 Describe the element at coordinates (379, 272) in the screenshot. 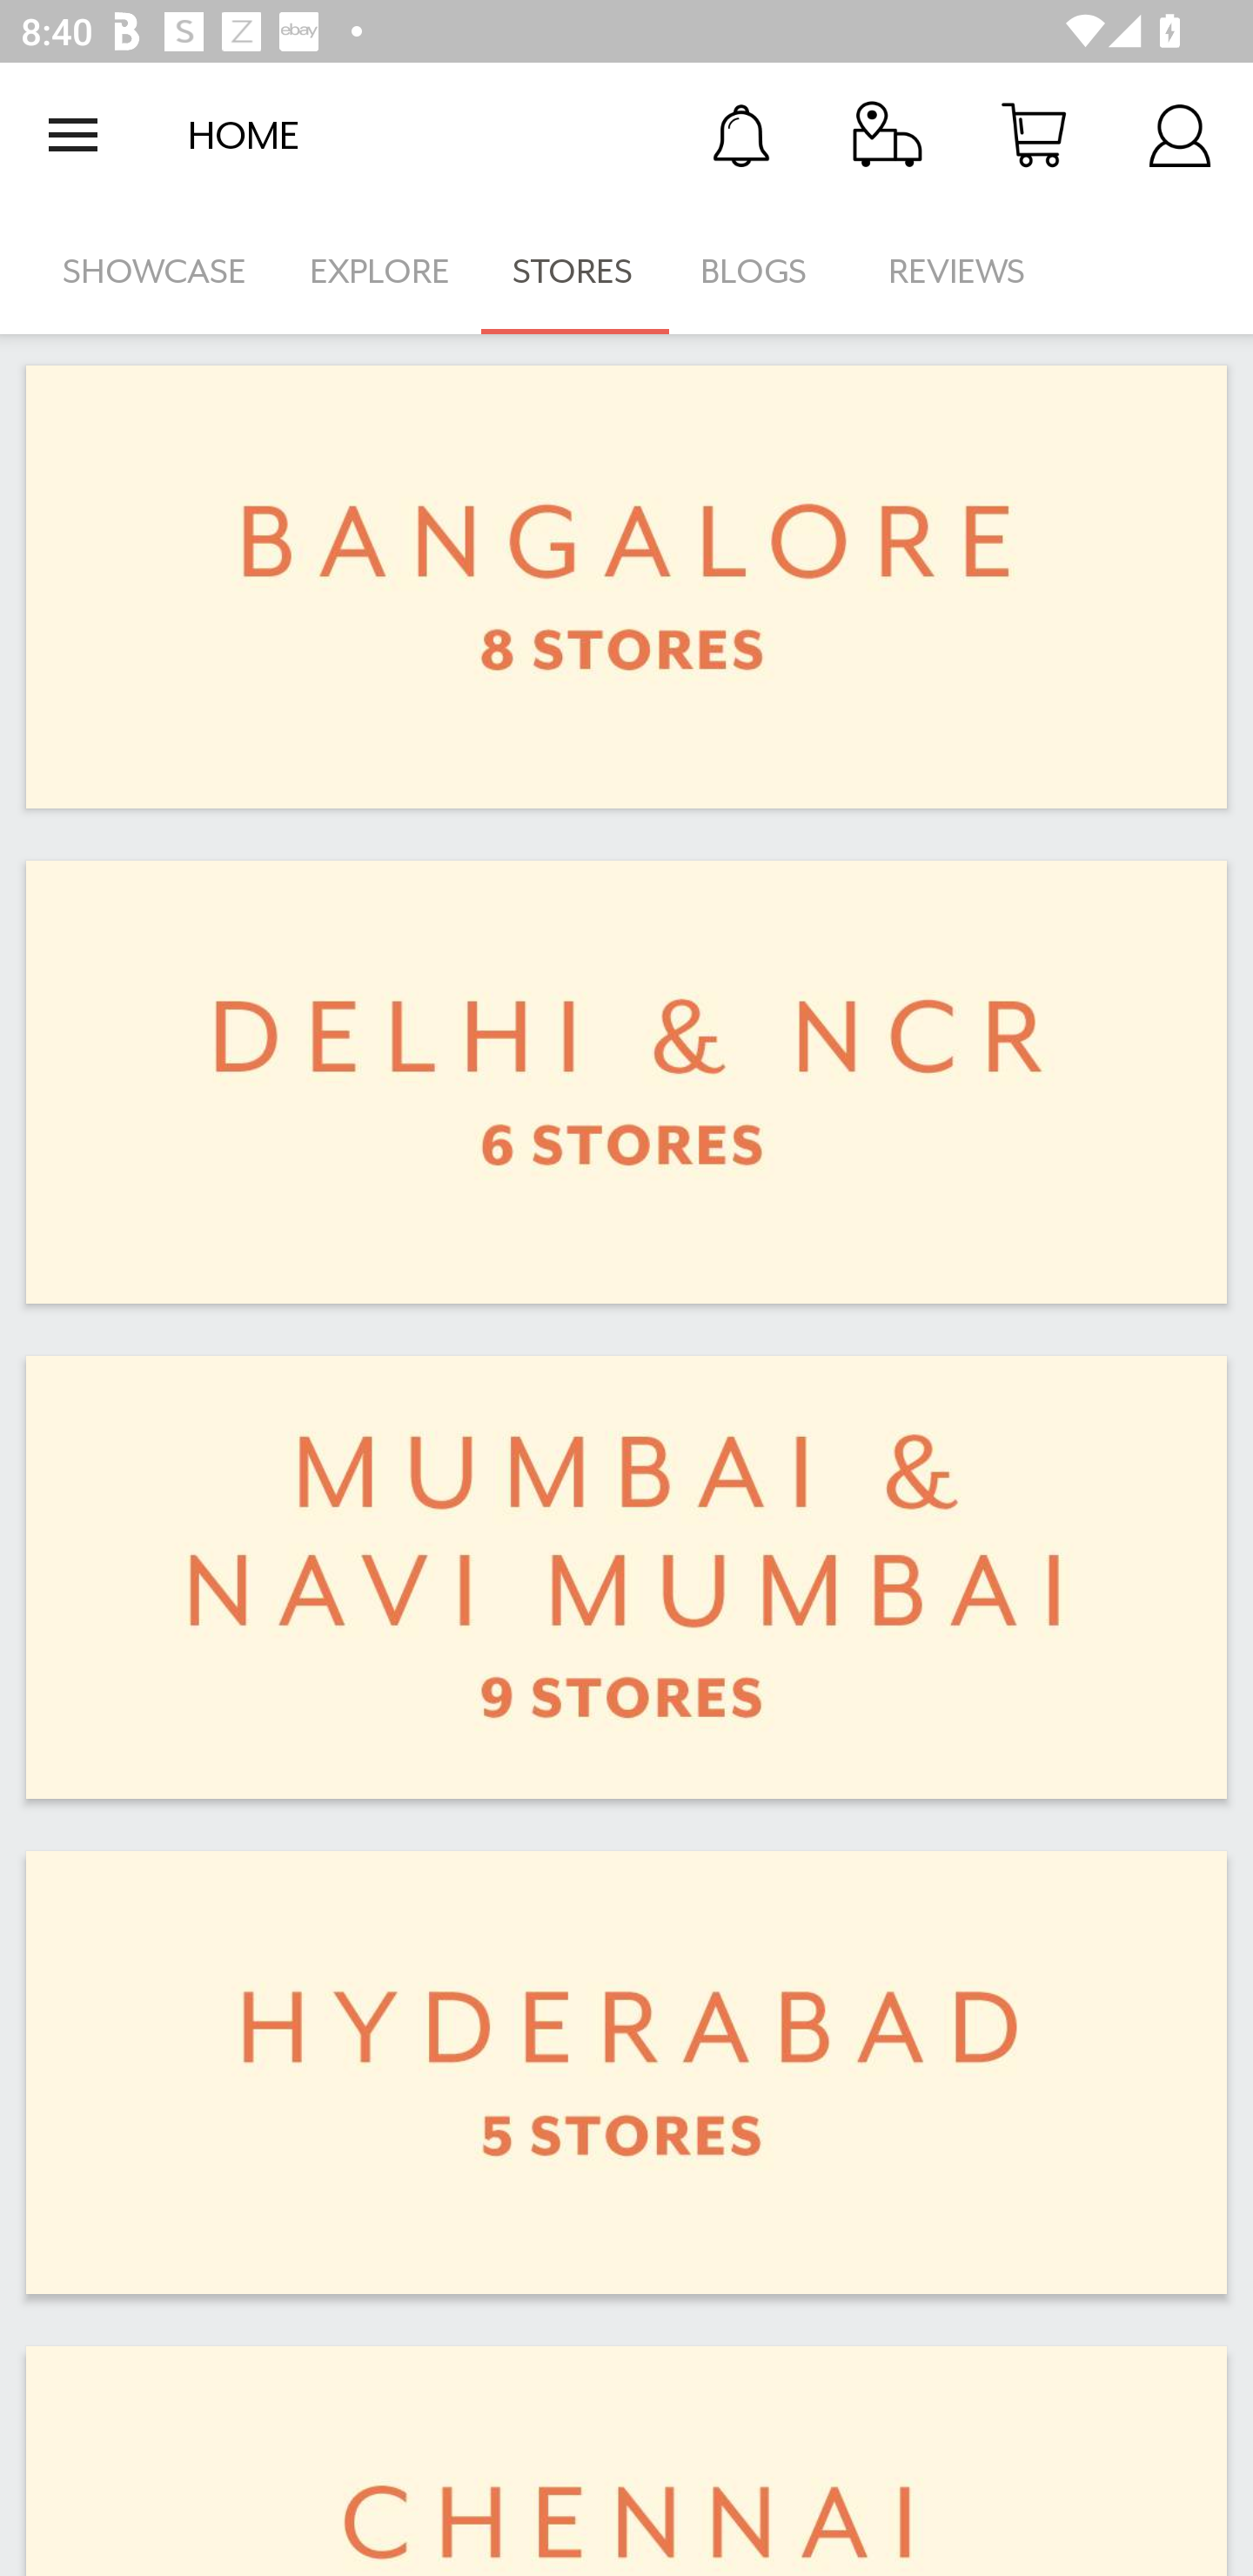

I see `EXPLORE` at that location.